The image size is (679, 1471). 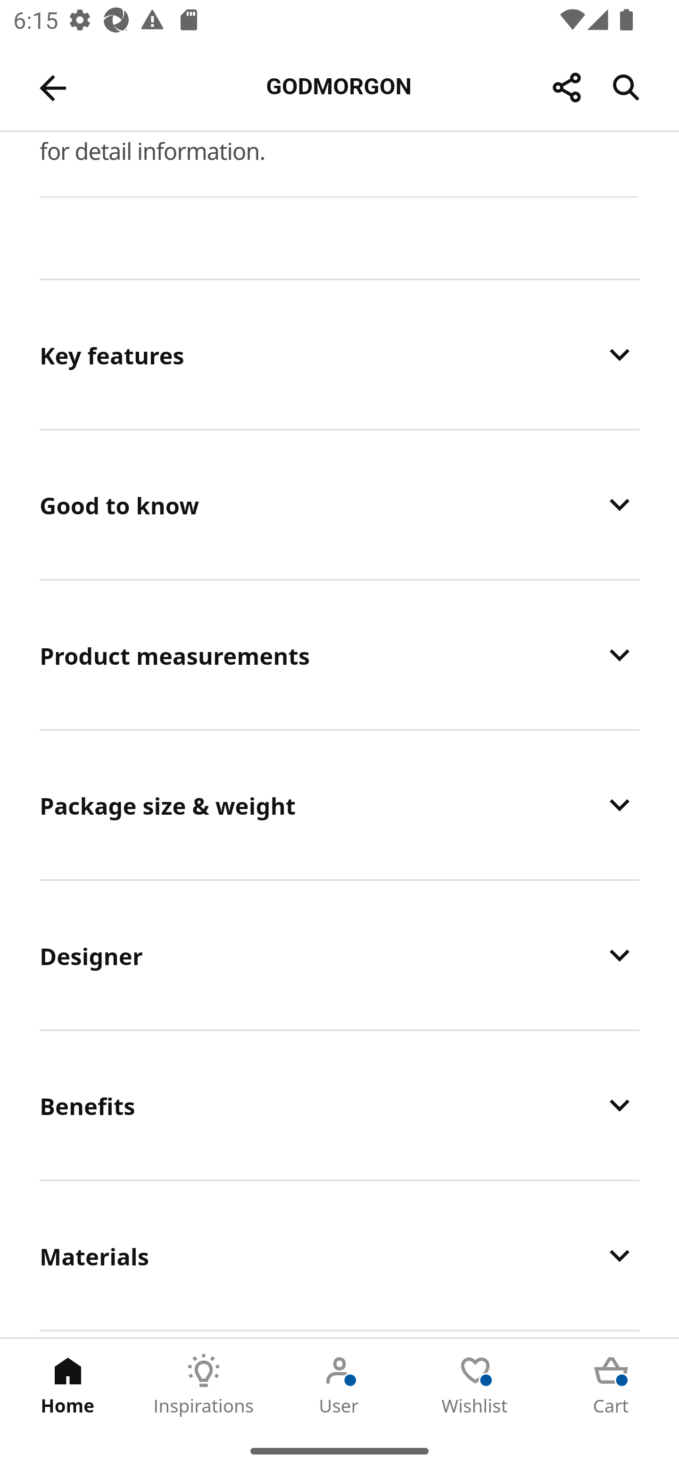 I want to click on User
Tab 3 of 5, so click(x=339, y=1385).